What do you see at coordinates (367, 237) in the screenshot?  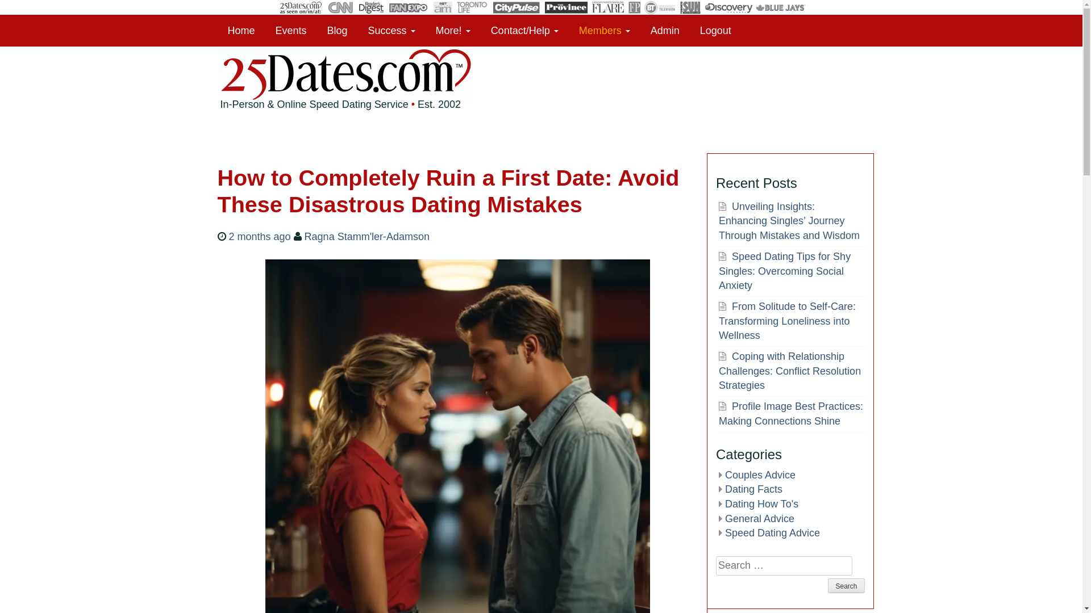 I see `Ragna Stamm'ler-Adamson` at bounding box center [367, 237].